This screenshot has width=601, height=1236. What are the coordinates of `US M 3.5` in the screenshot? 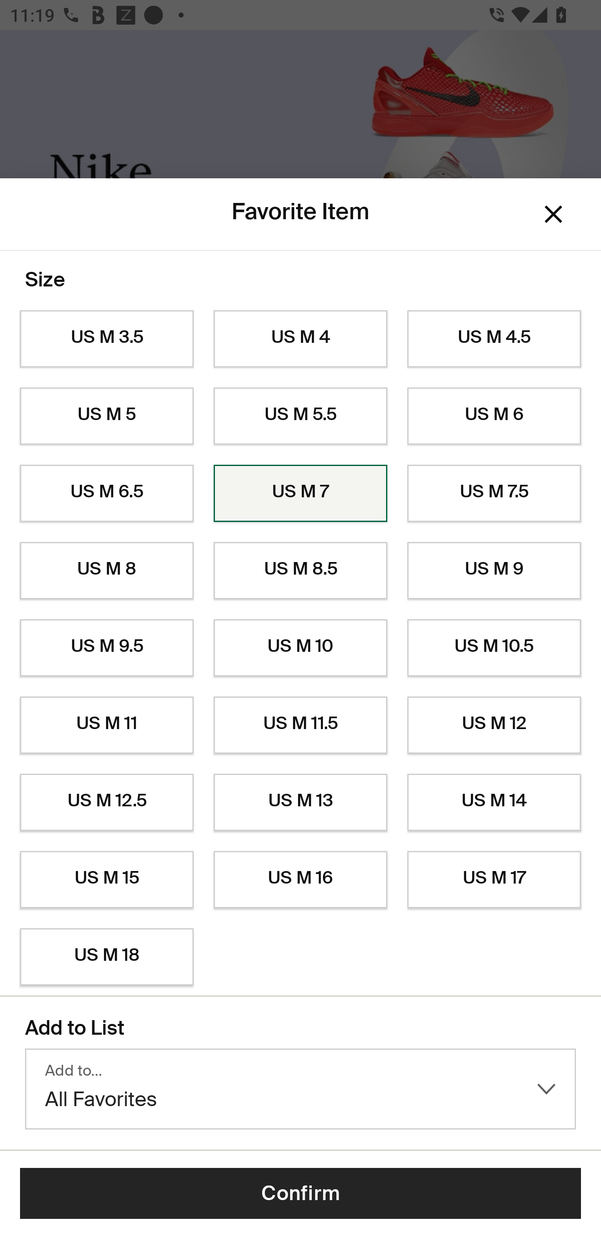 It's located at (106, 339).